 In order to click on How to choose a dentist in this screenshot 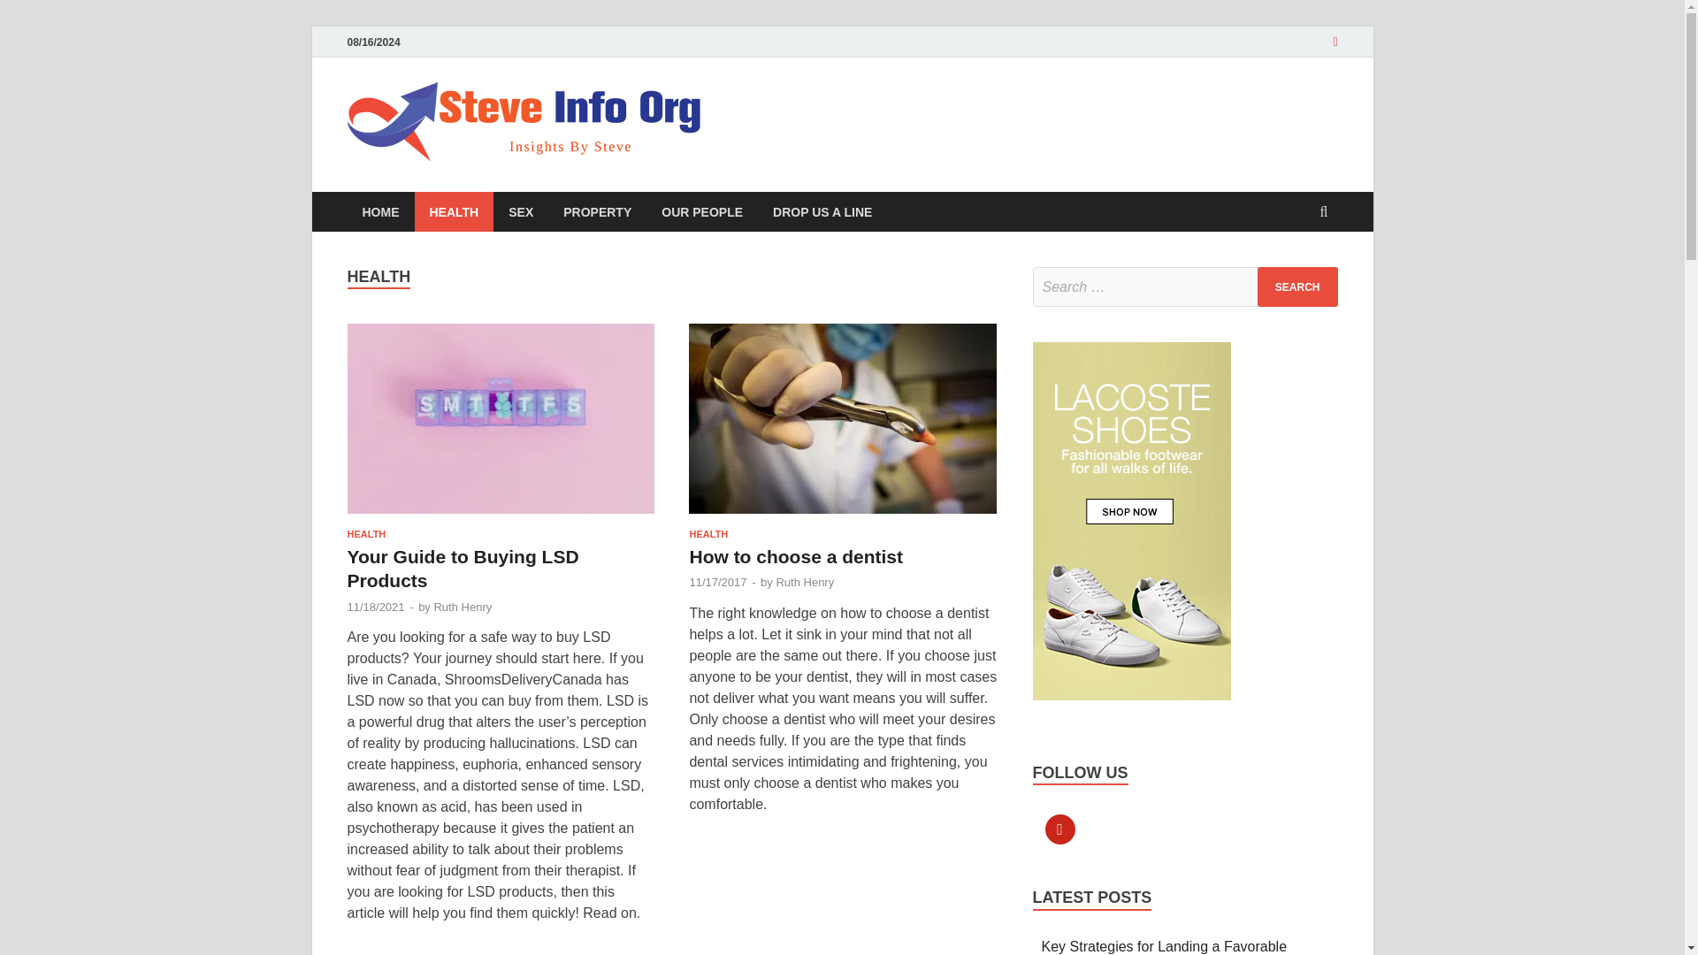, I will do `click(796, 556)`.